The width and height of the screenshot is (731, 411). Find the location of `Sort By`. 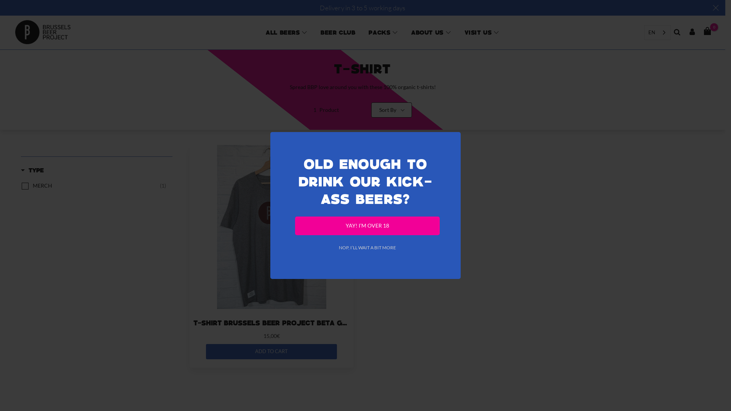

Sort By is located at coordinates (391, 110).